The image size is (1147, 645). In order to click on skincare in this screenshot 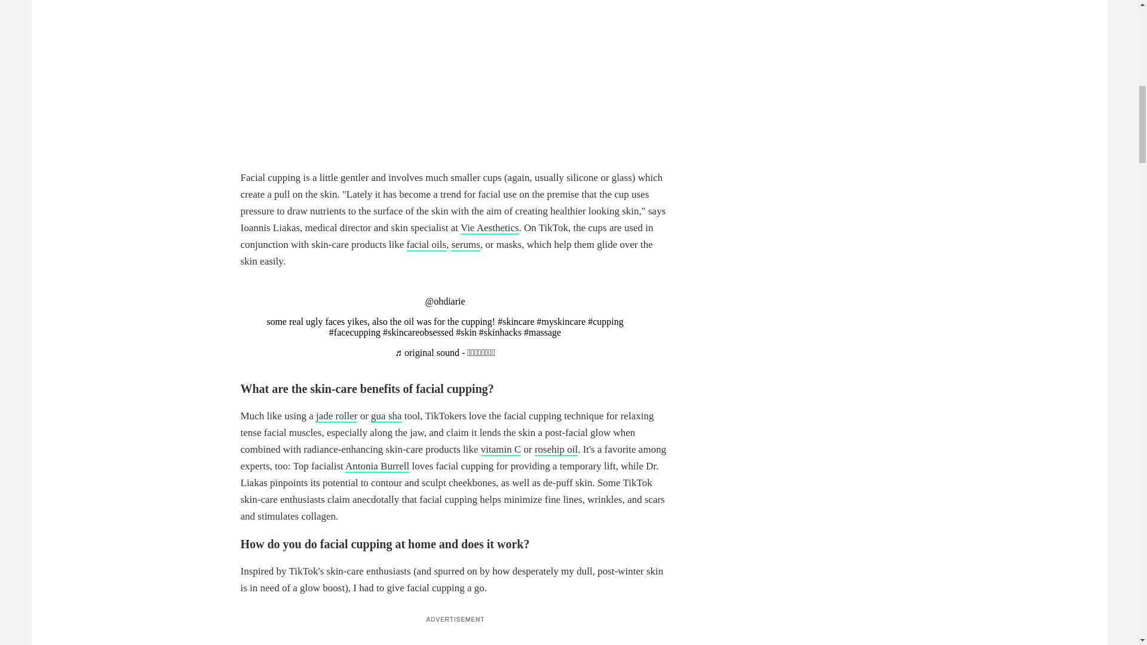, I will do `click(516, 321)`.